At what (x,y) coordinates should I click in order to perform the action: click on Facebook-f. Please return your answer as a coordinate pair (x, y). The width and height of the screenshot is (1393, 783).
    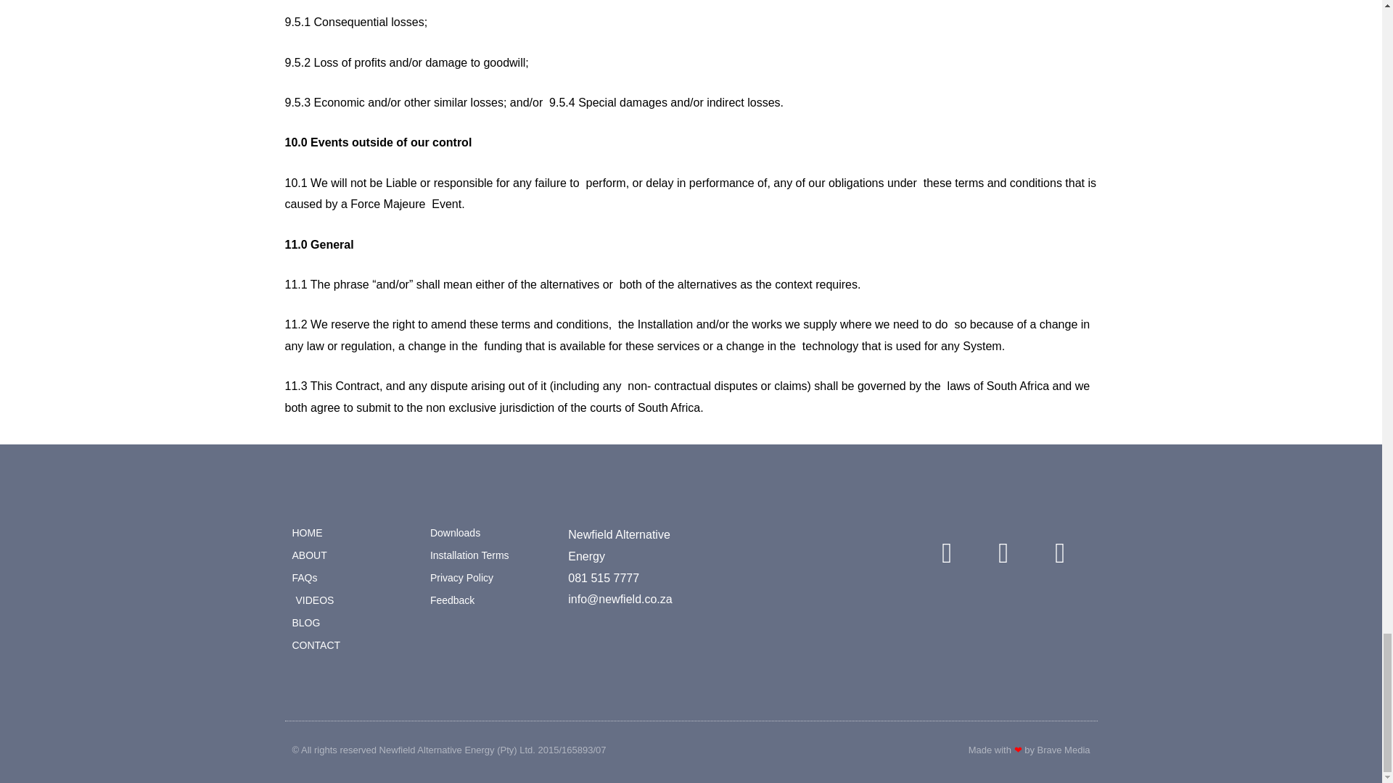
    Looking at the image, I should click on (946, 552).